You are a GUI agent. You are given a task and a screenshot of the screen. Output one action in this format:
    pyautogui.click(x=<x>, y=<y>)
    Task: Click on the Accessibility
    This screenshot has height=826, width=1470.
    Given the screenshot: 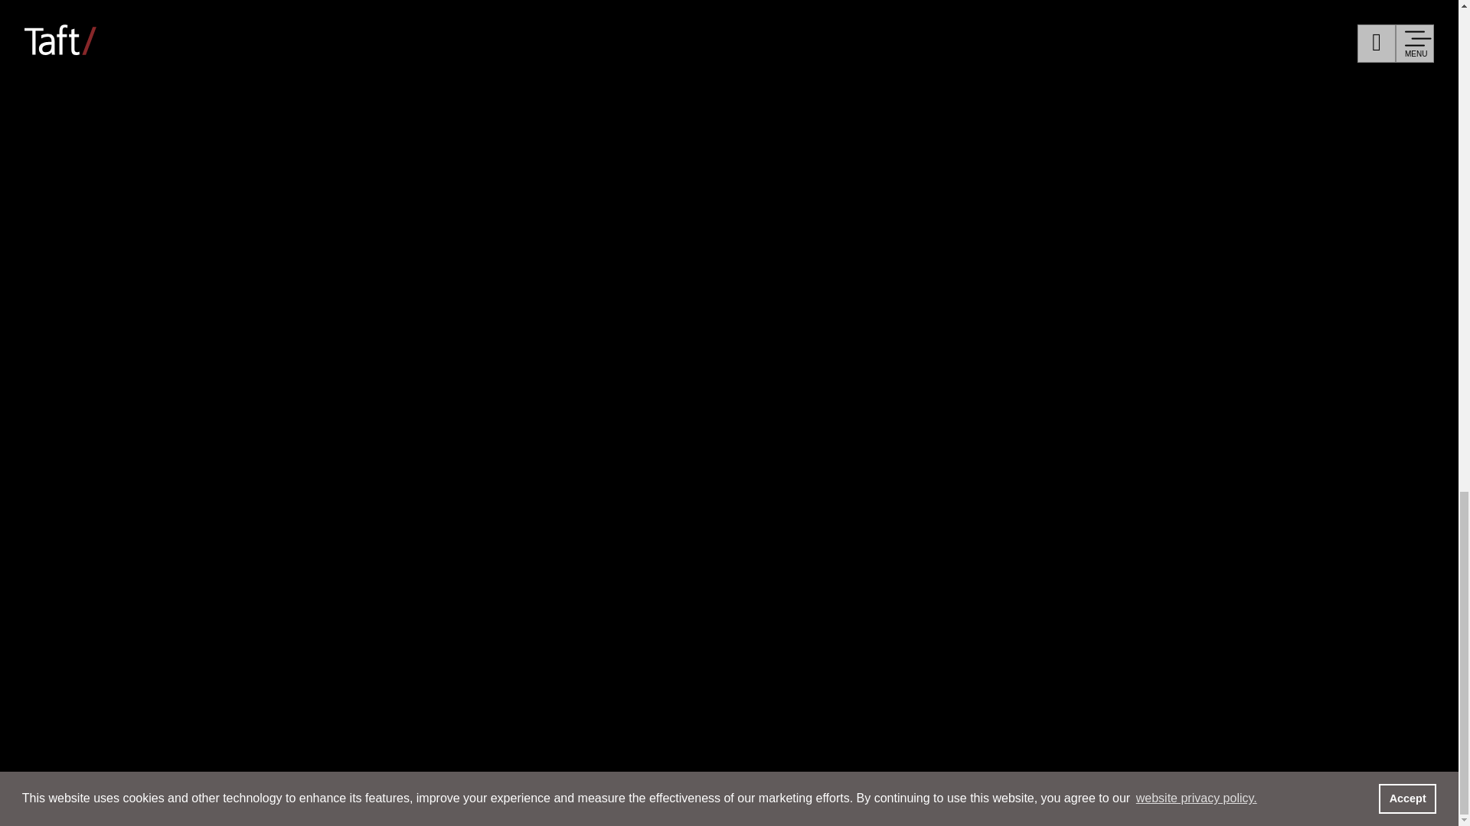 What is the action you would take?
    pyautogui.click(x=1254, y=214)
    